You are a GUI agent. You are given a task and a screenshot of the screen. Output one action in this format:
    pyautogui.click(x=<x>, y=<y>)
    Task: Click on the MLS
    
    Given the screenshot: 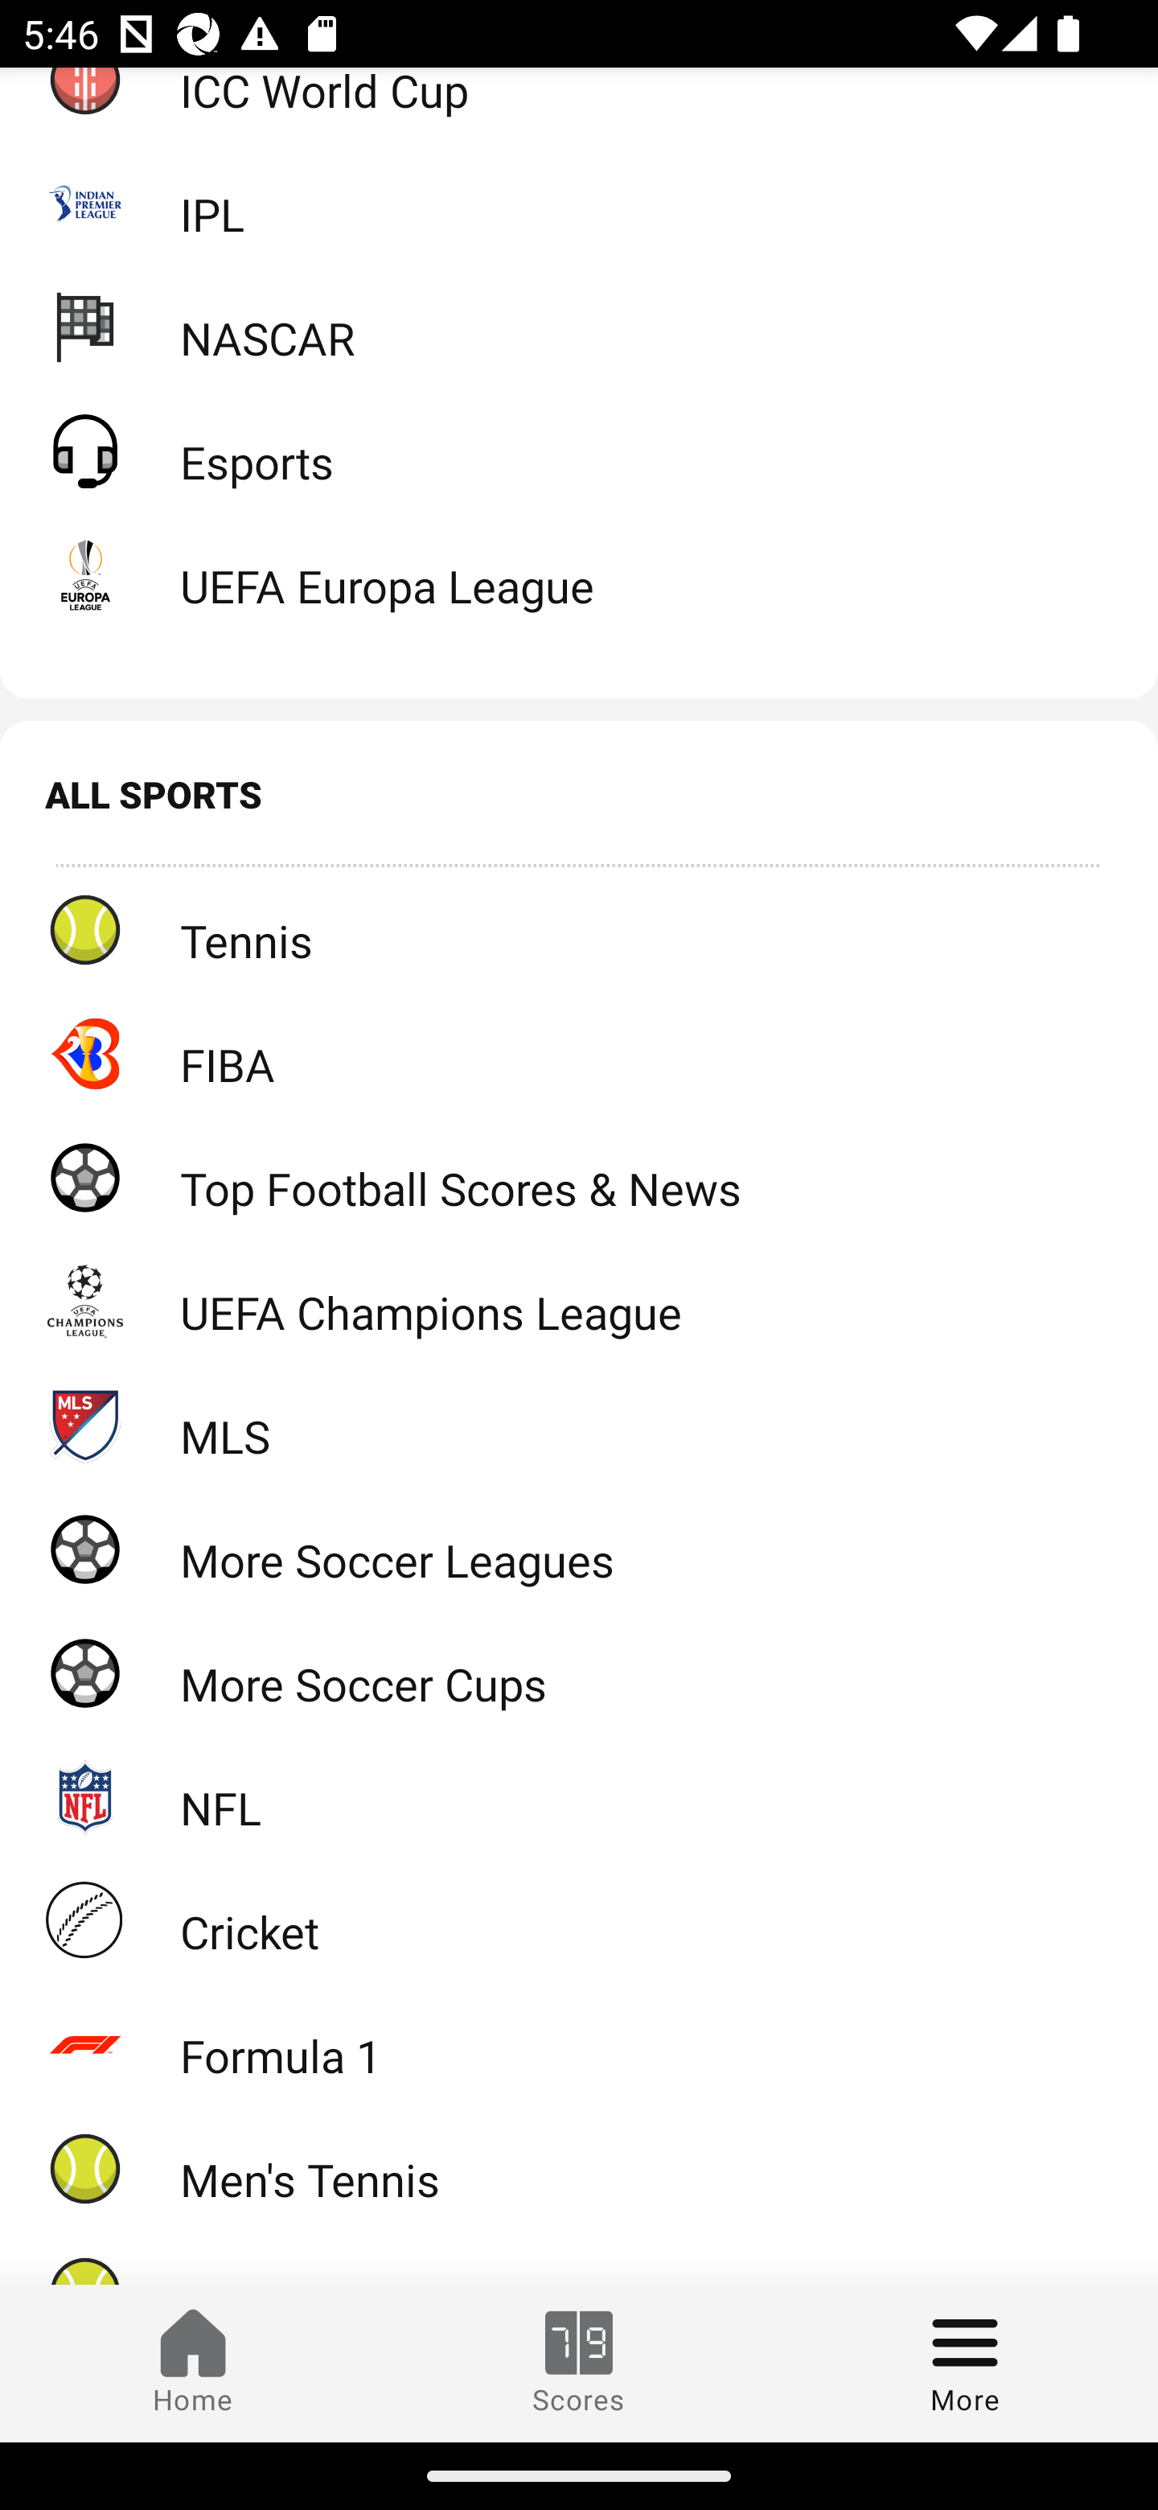 What is the action you would take?
    pyautogui.click(x=579, y=1424)
    